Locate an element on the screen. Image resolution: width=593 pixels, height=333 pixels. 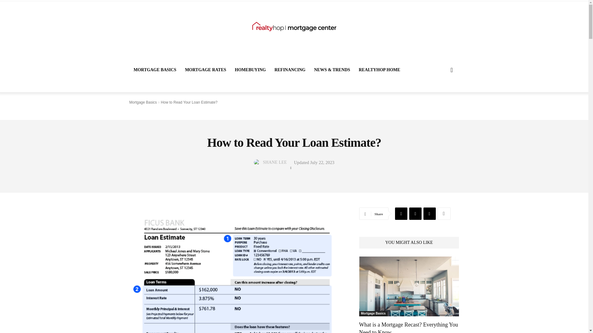
MORTGAGE BASICS is located at coordinates (154, 70).